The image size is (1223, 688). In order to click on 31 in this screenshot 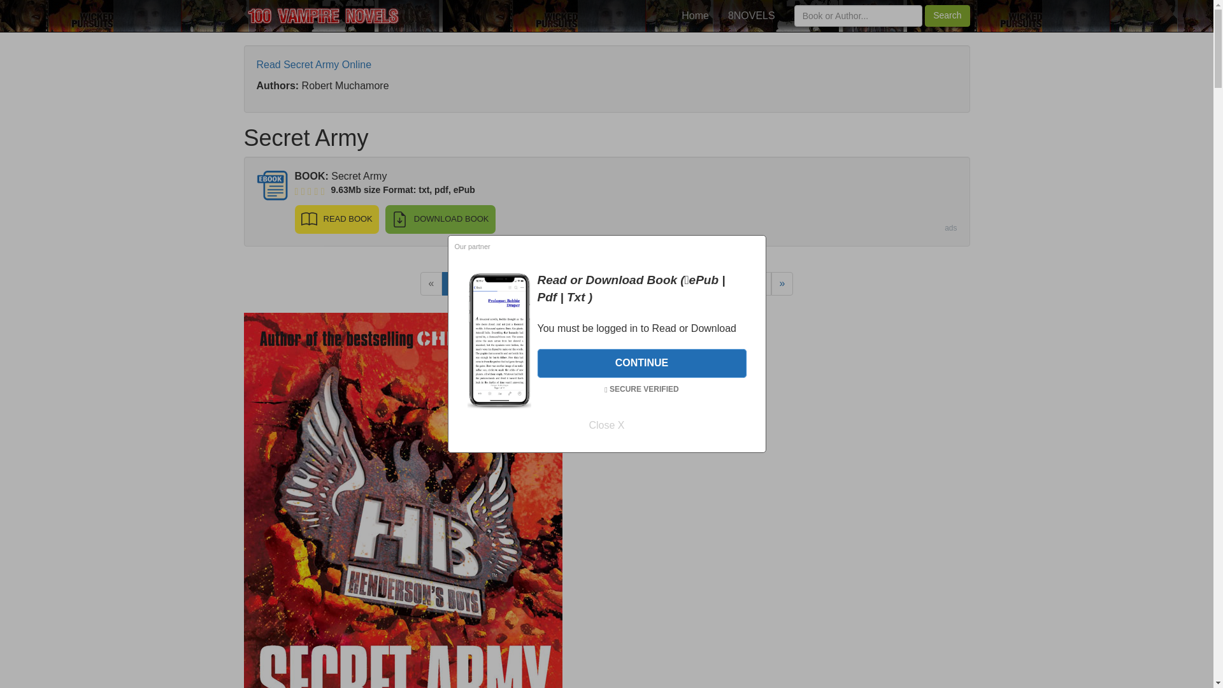, I will do `click(757, 283)`.